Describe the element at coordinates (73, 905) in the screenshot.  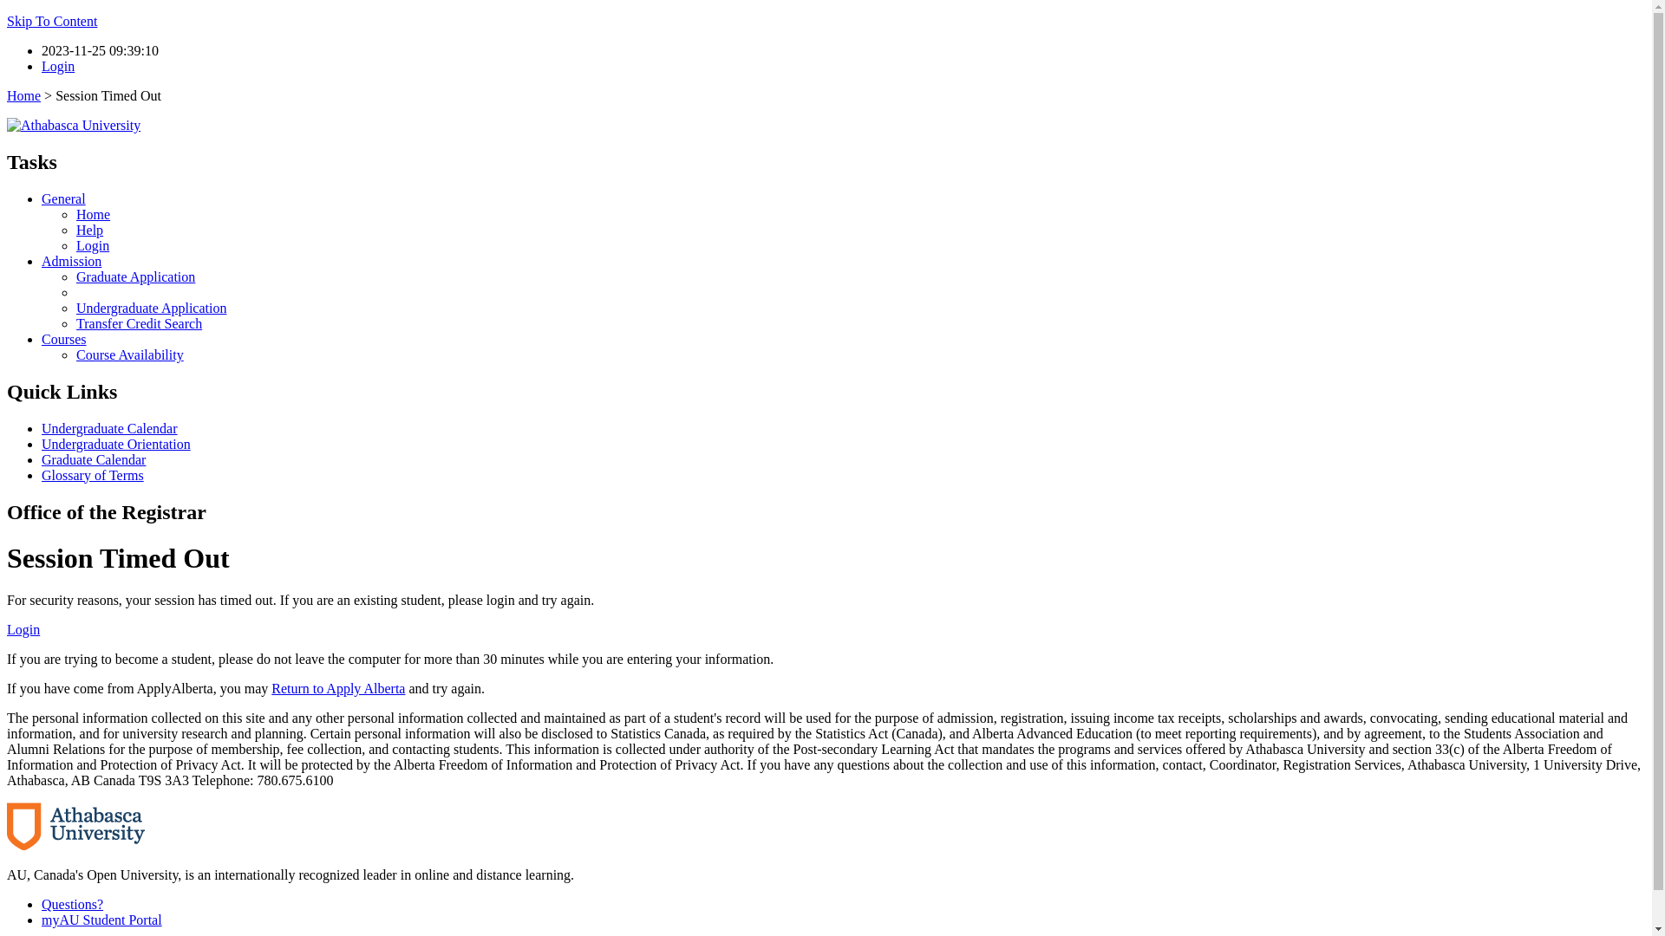
I see `Questions?` at that location.